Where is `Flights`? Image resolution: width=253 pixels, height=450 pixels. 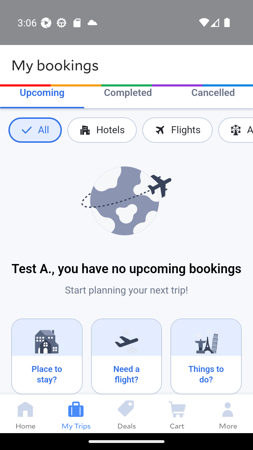
Flights is located at coordinates (177, 130).